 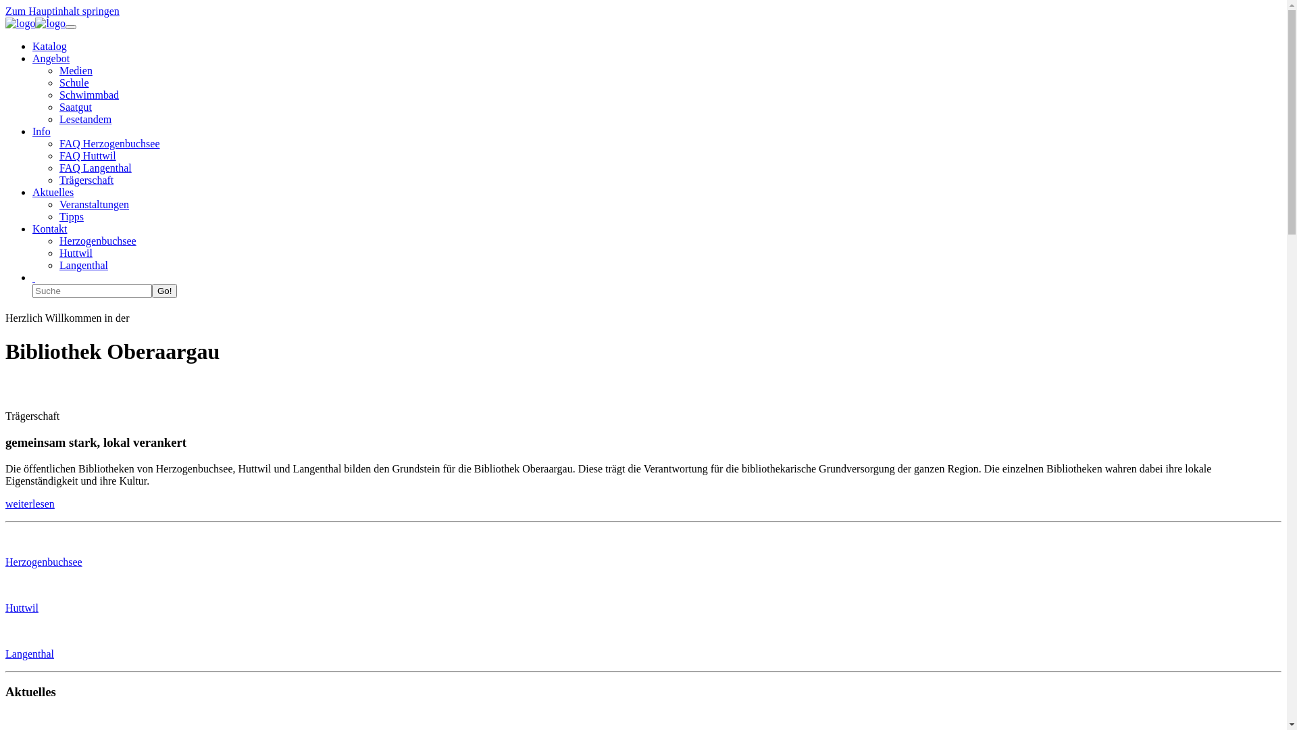 I want to click on weiterlesen, so click(x=30, y=504).